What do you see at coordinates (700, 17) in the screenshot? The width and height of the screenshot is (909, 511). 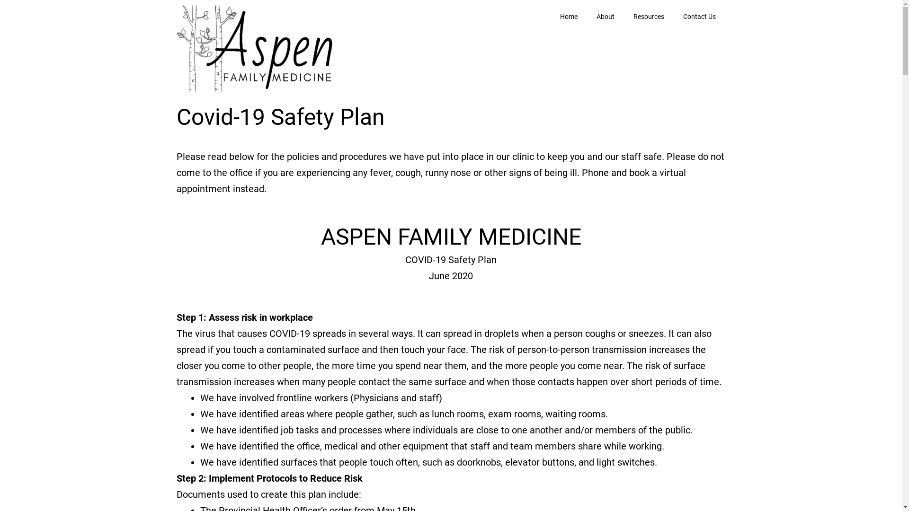 I see `Contact Us` at bounding box center [700, 17].